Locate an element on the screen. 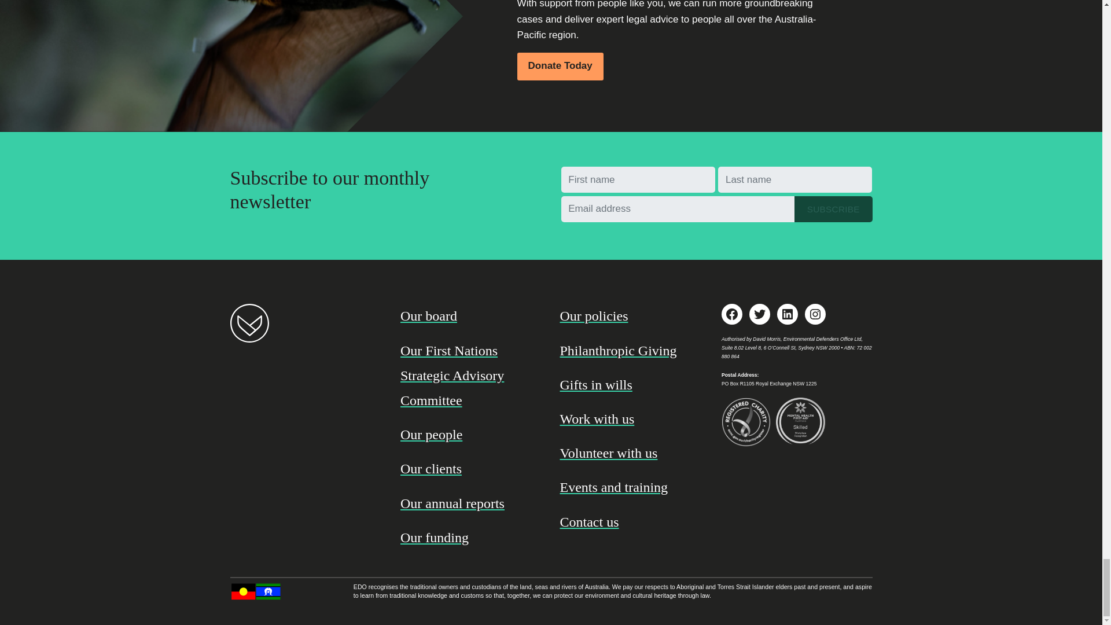 The height and width of the screenshot is (625, 1111). Gifts in wills is located at coordinates (631, 384).